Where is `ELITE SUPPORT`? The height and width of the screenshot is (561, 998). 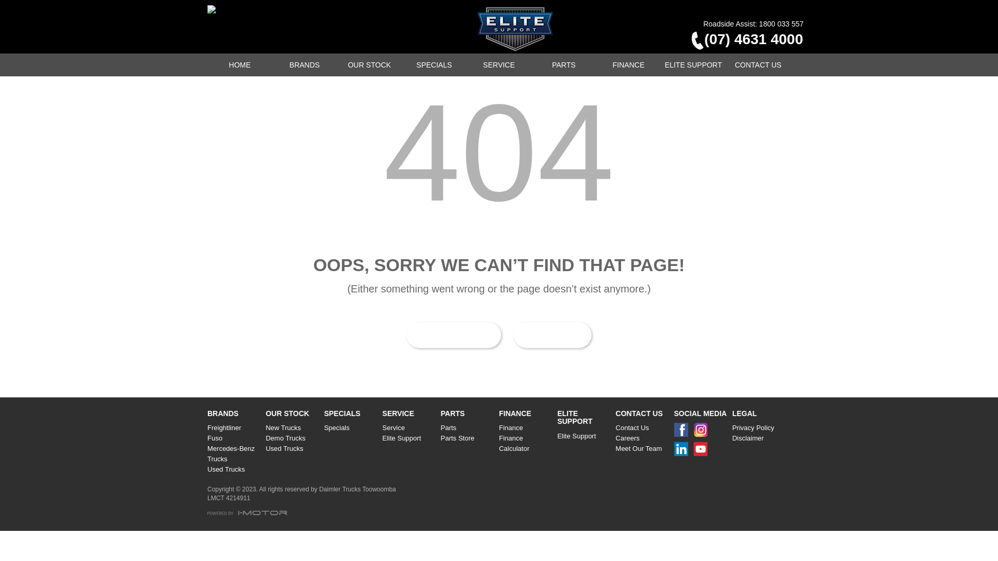 ELITE SUPPORT is located at coordinates (693, 65).